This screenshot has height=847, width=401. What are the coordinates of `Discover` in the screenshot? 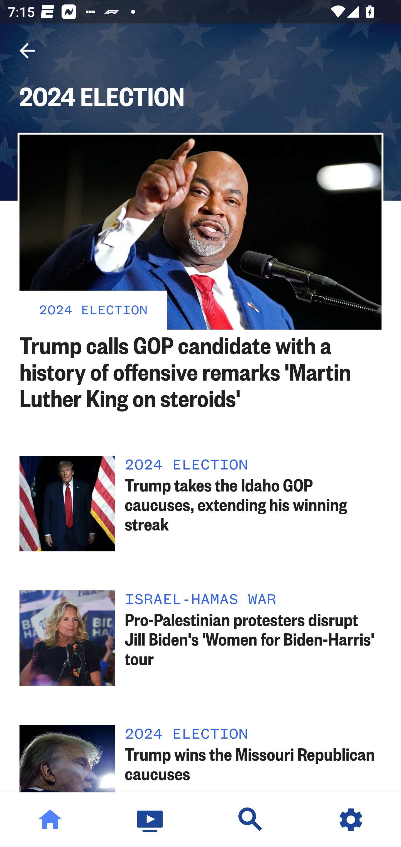 It's located at (251, 820).